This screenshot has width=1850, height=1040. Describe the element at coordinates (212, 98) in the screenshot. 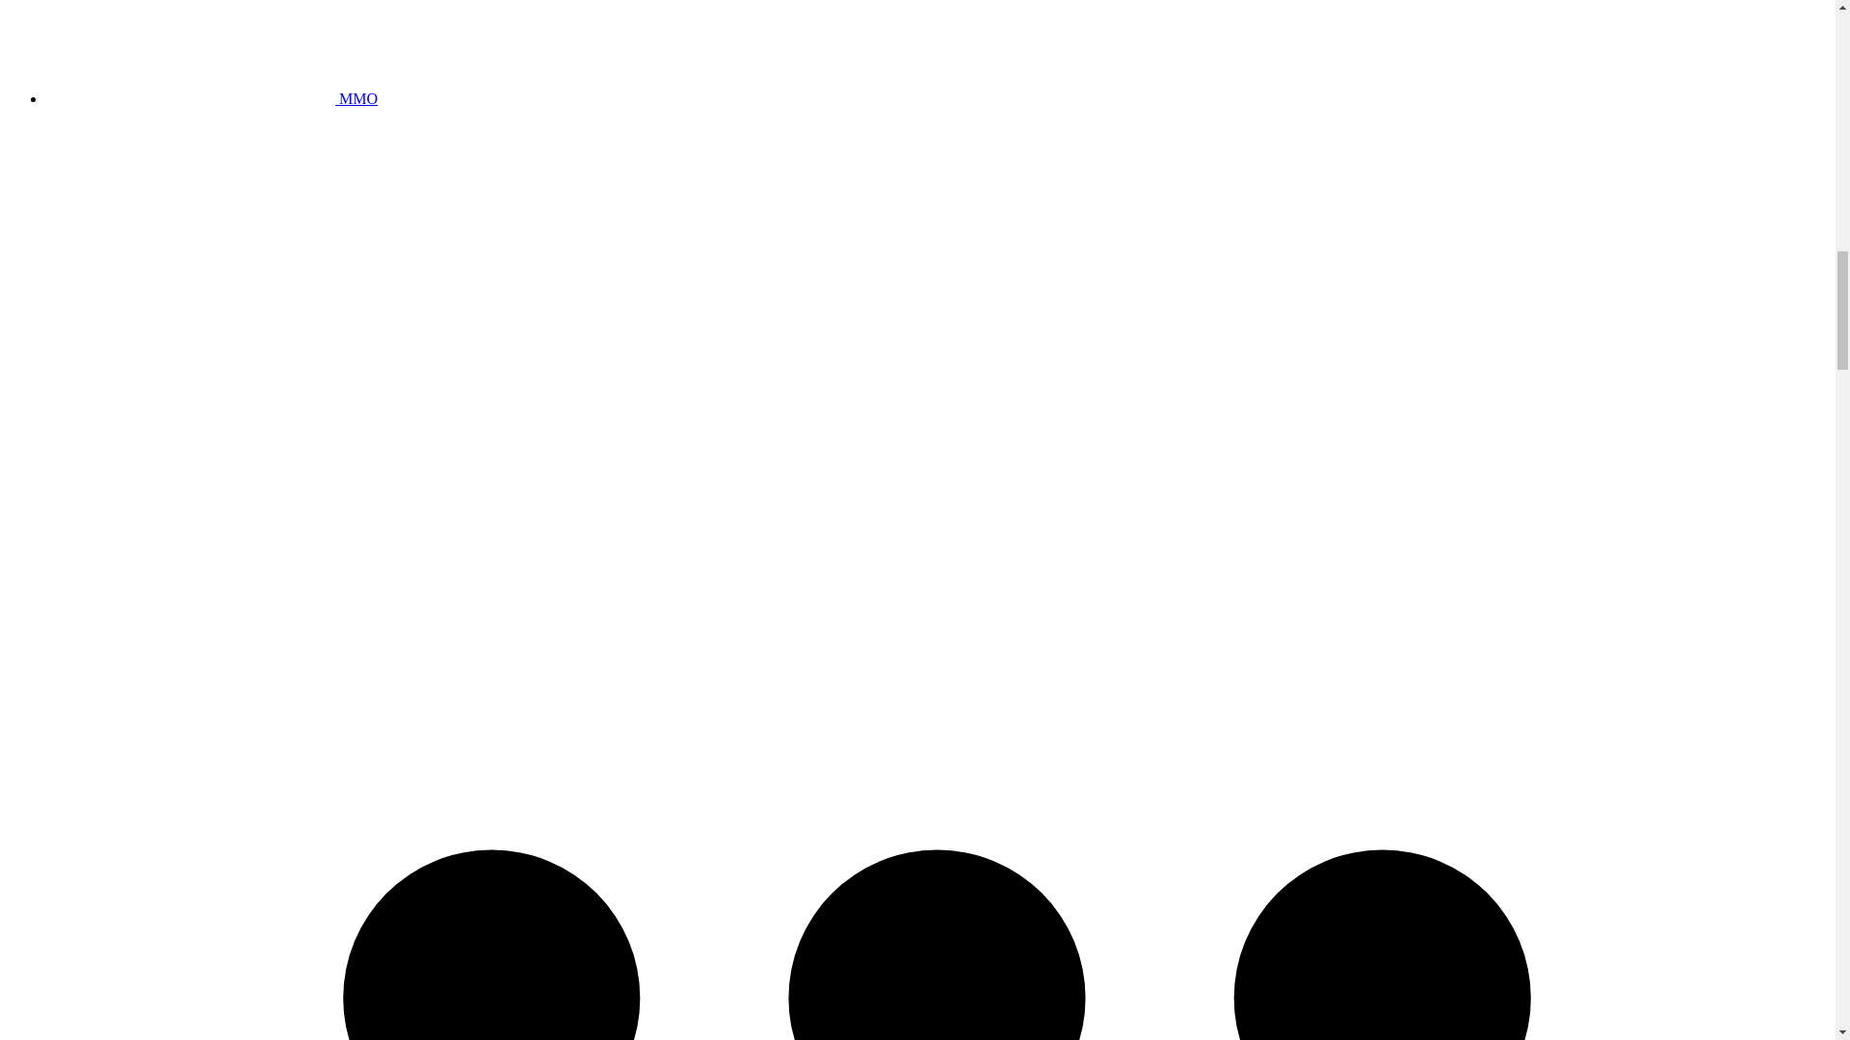

I see `MMO games` at that location.